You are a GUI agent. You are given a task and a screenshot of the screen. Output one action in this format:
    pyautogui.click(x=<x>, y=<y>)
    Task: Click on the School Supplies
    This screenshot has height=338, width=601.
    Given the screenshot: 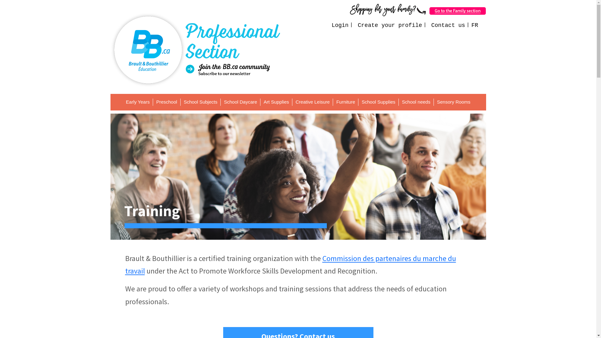 What is the action you would take?
    pyautogui.click(x=380, y=102)
    